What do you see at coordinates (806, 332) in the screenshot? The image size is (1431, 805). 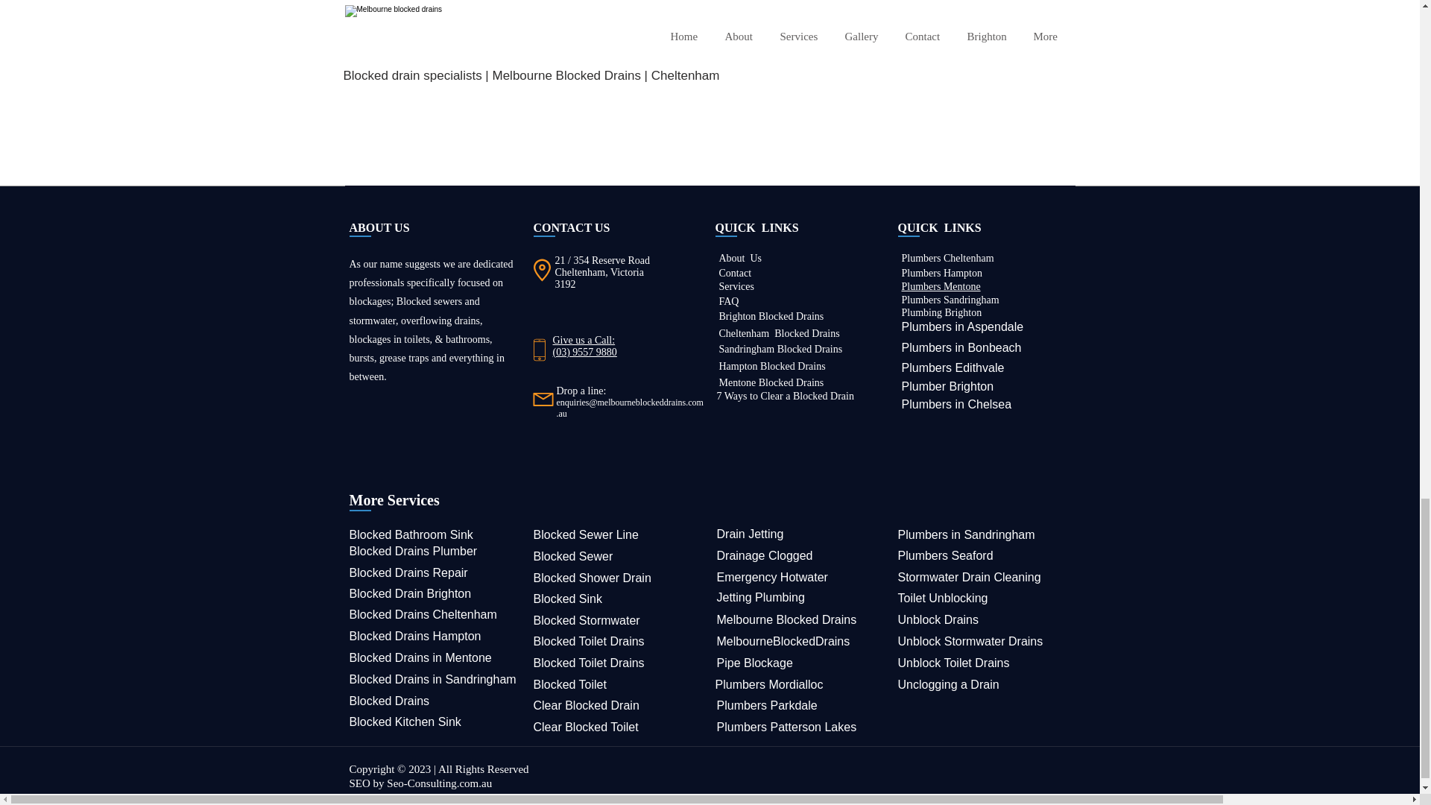 I see `Blocked Drains` at bounding box center [806, 332].